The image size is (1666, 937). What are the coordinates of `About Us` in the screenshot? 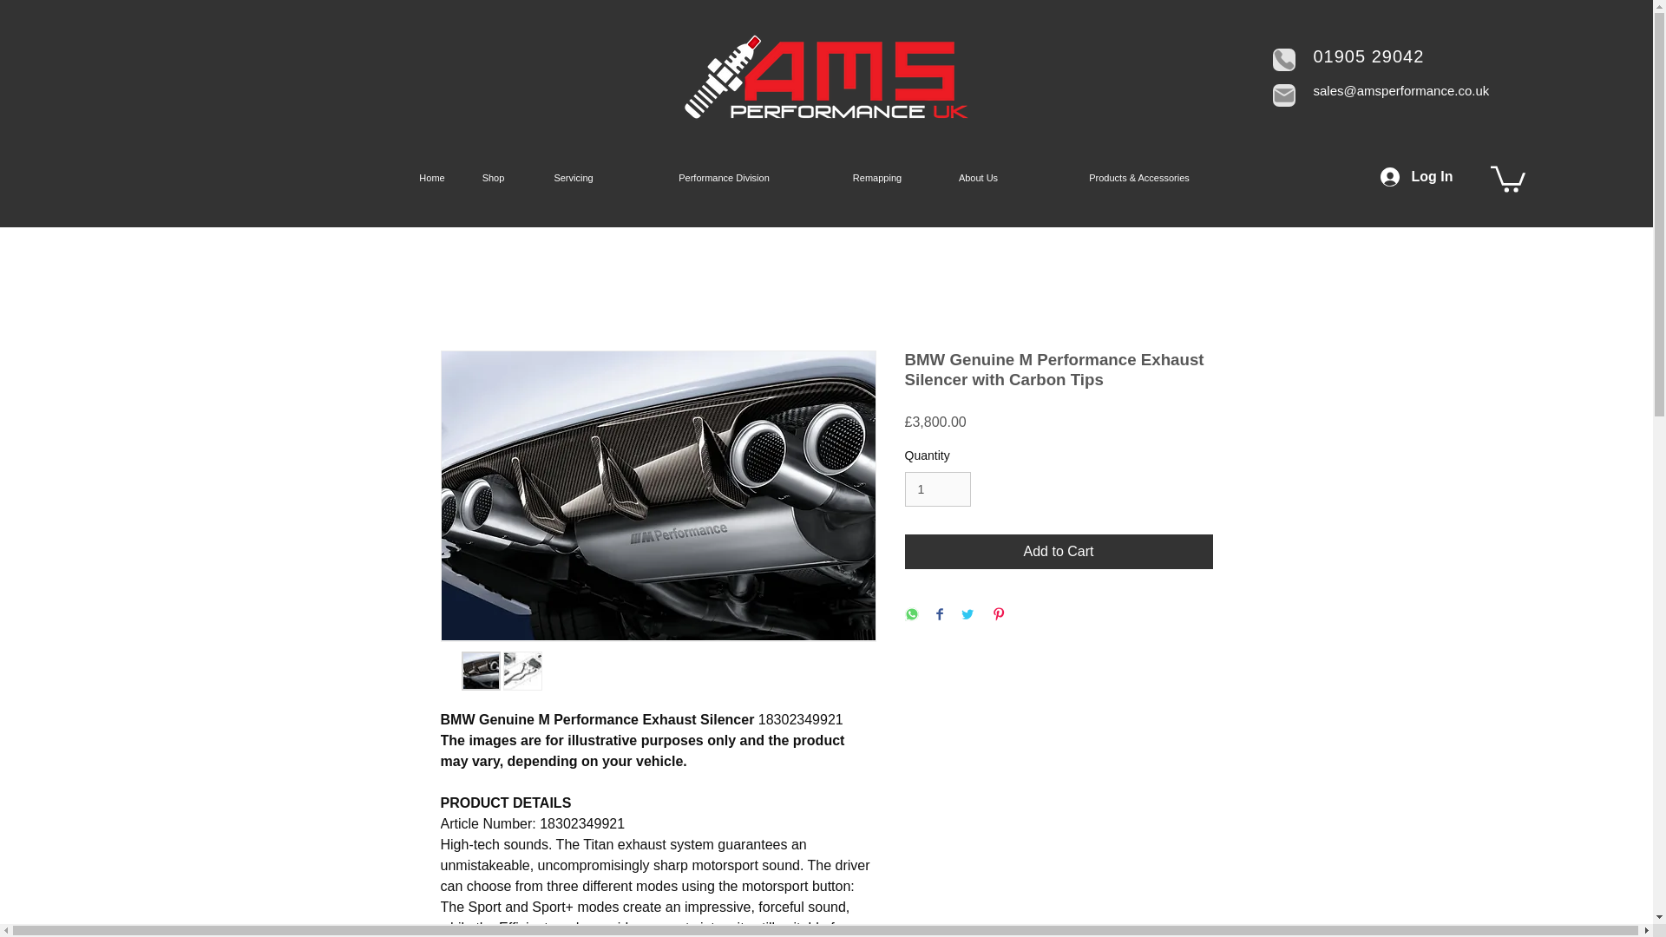 It's located at (979, 178).